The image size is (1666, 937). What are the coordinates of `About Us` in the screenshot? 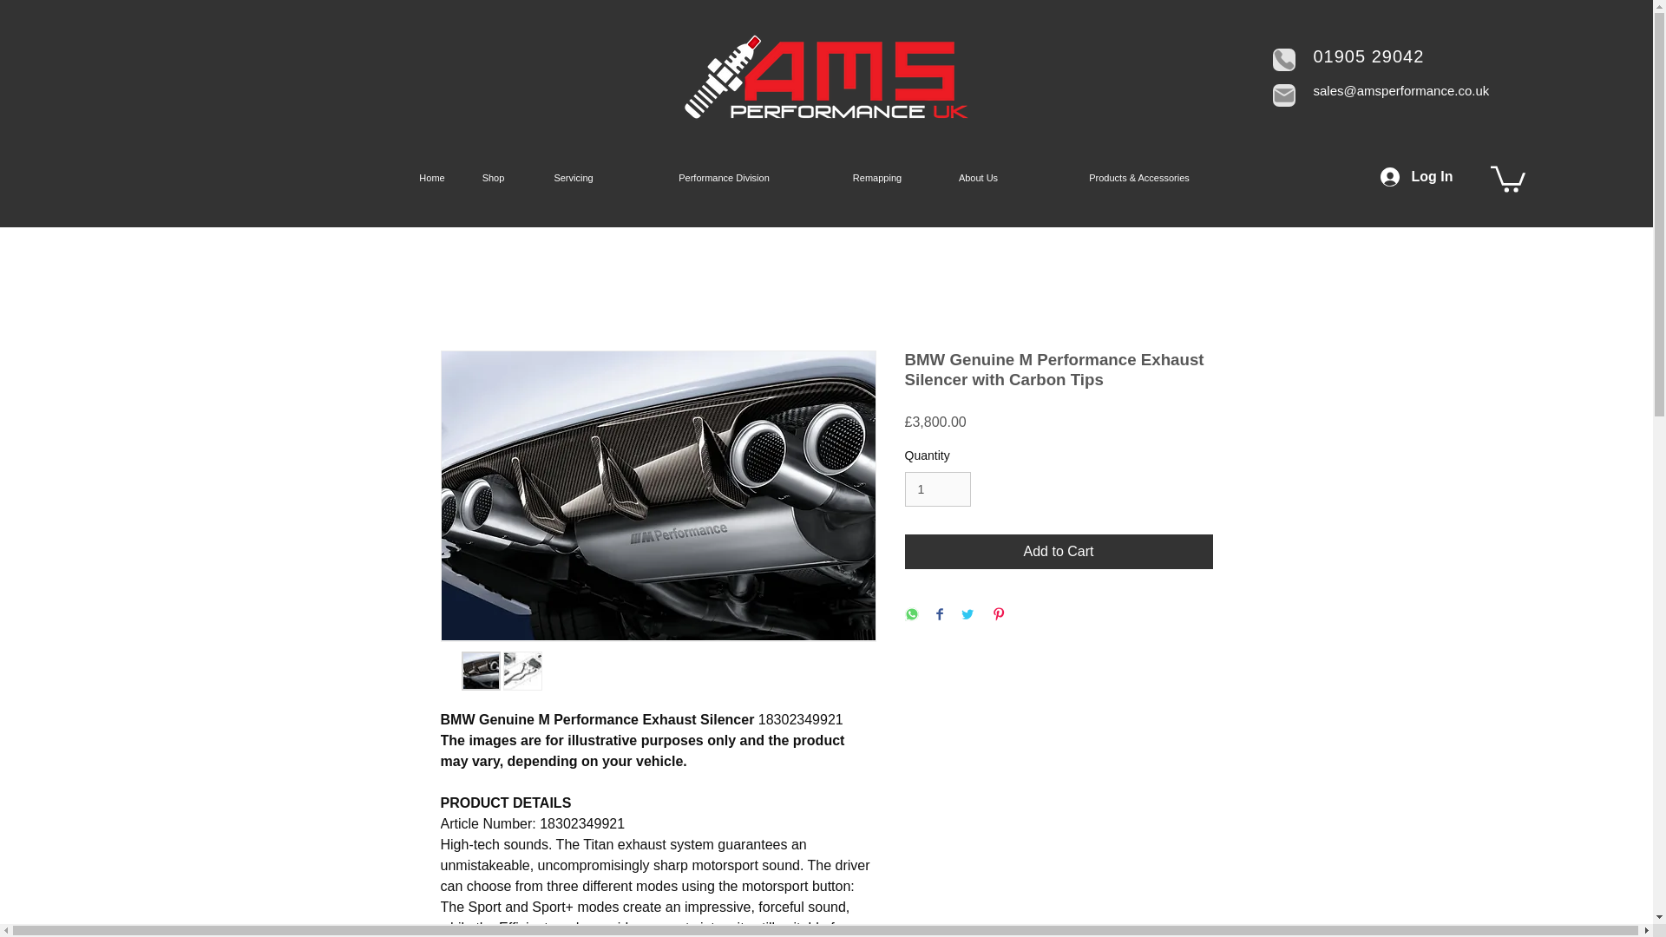 It's located at (979, 178).